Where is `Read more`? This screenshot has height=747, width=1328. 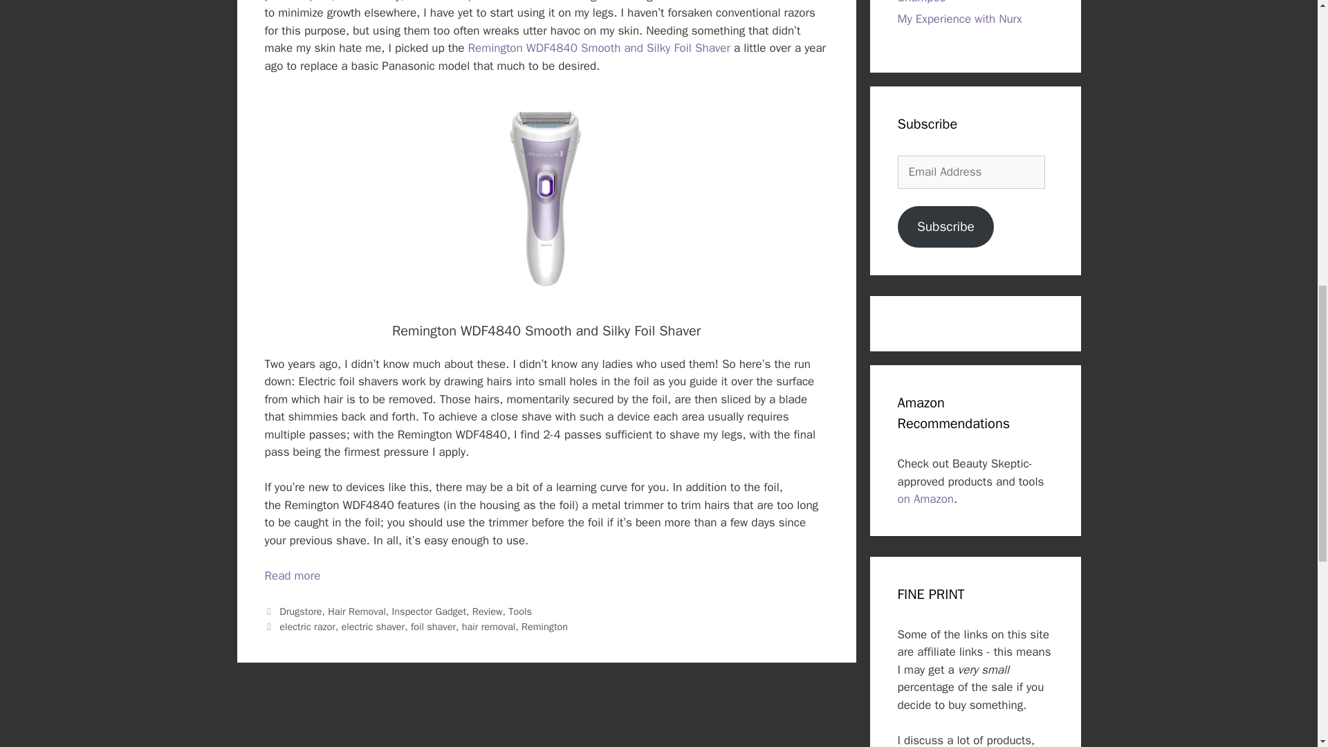
Read more is located at coordinates (292, 575).